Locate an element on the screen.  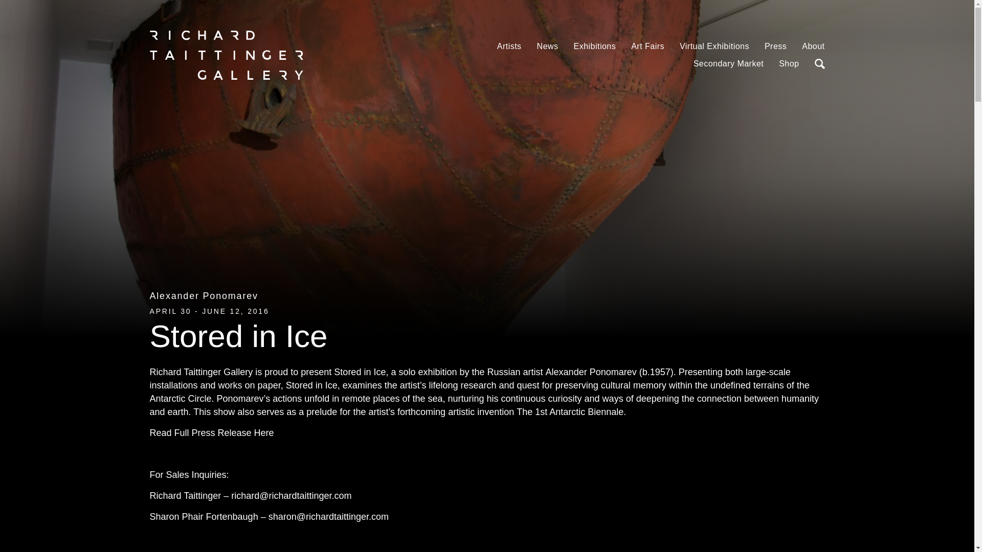
Press is located at coordinates (775, 47).